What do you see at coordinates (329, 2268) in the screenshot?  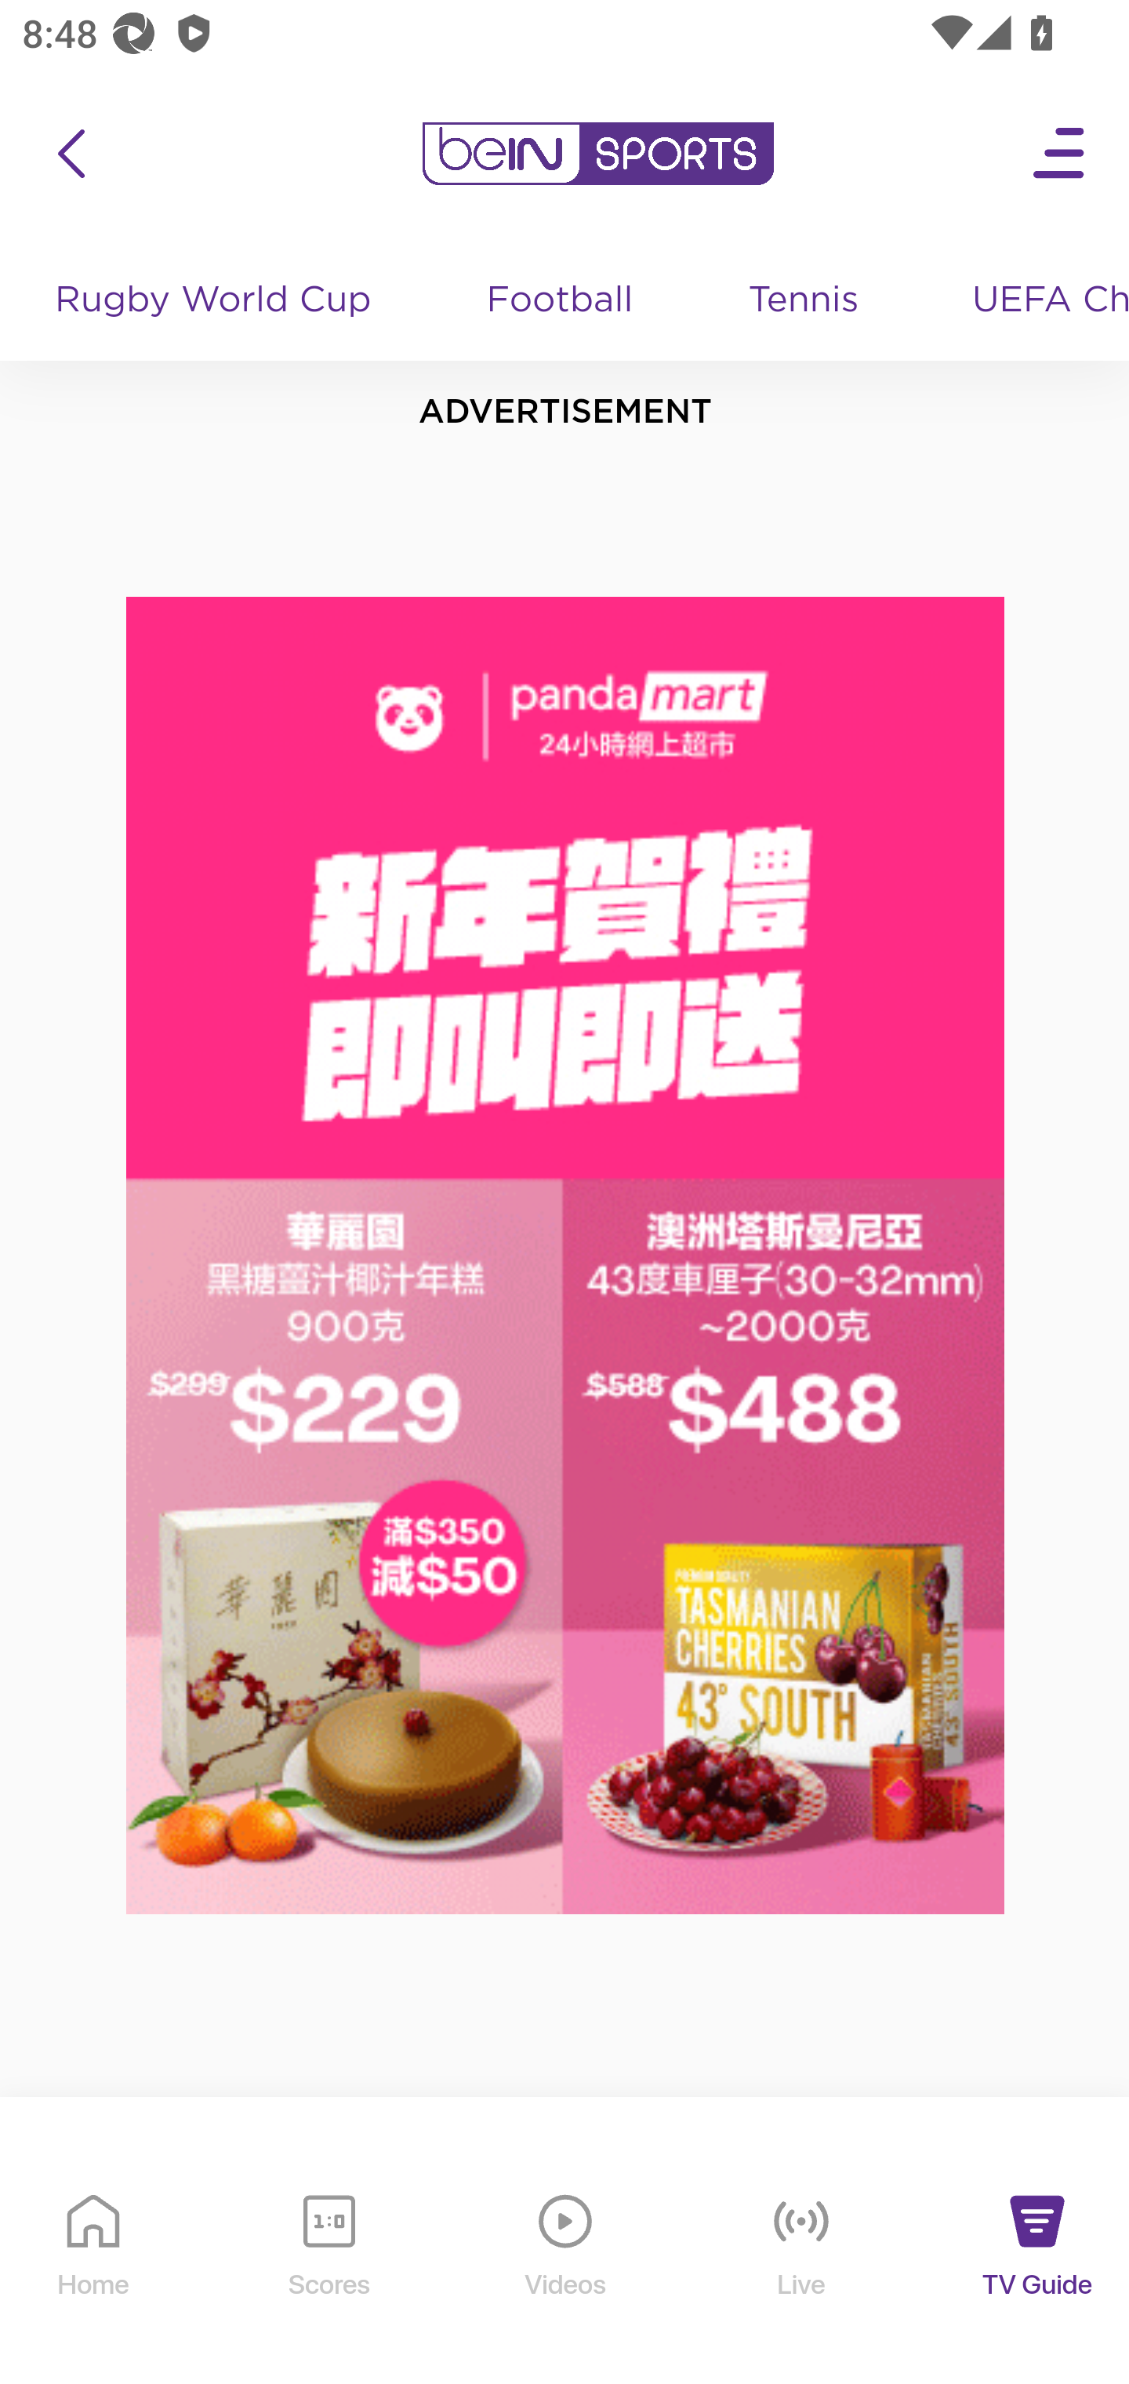 I see `Scores Scores Icon Scores` at bounding box center [329, 2268].